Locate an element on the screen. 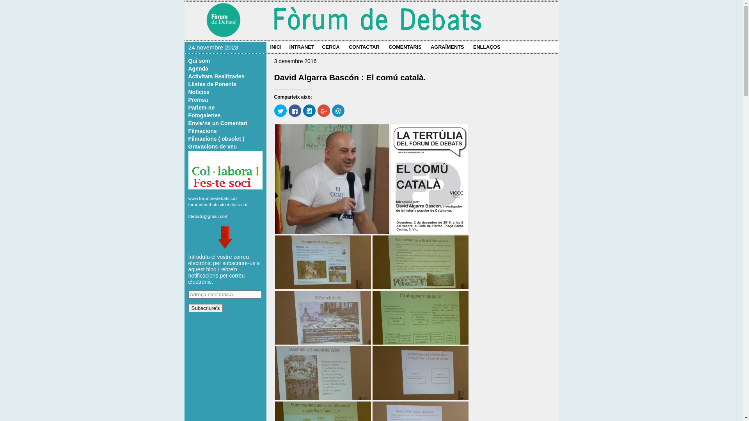 Image resolution: width=749 pixels, height=421 pixels. P1160866 is located at coordinates (323, 262).